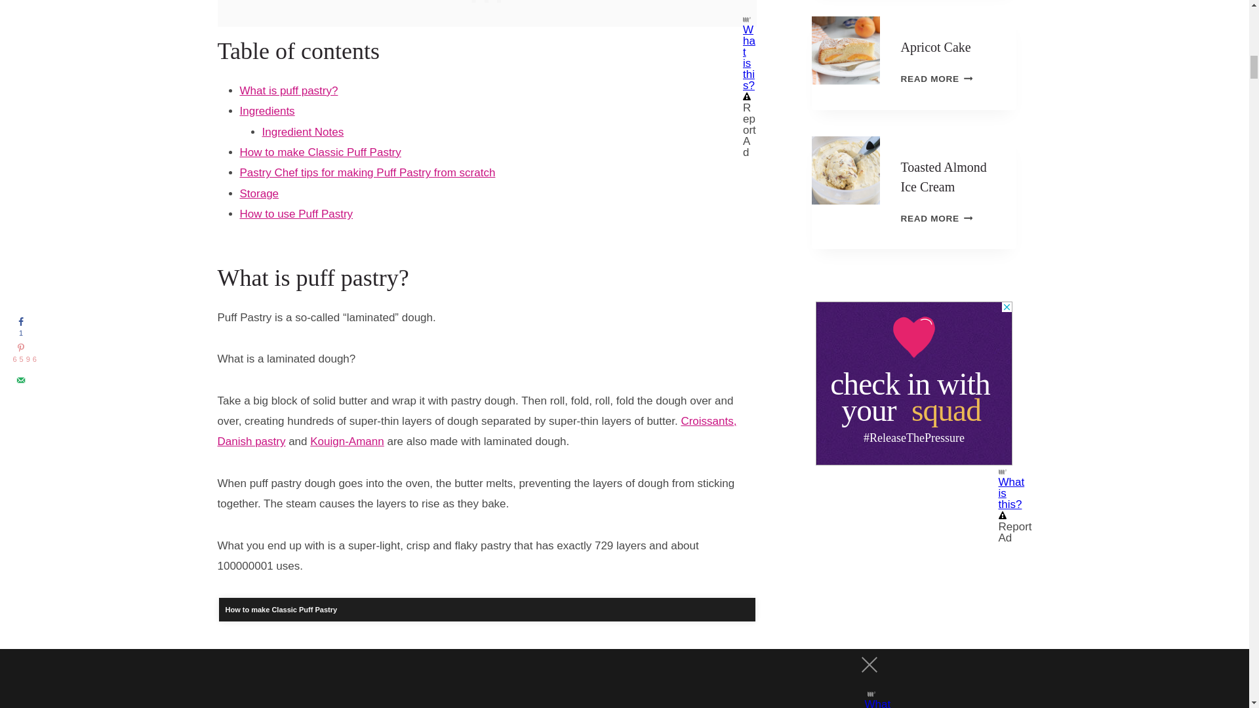 The height and width of the screenshot is (708, 1259). What do you see at coordinates (296, 214) in the screenshot?
I see `How to use Puff Pastry` at bounding box center [296, 214].